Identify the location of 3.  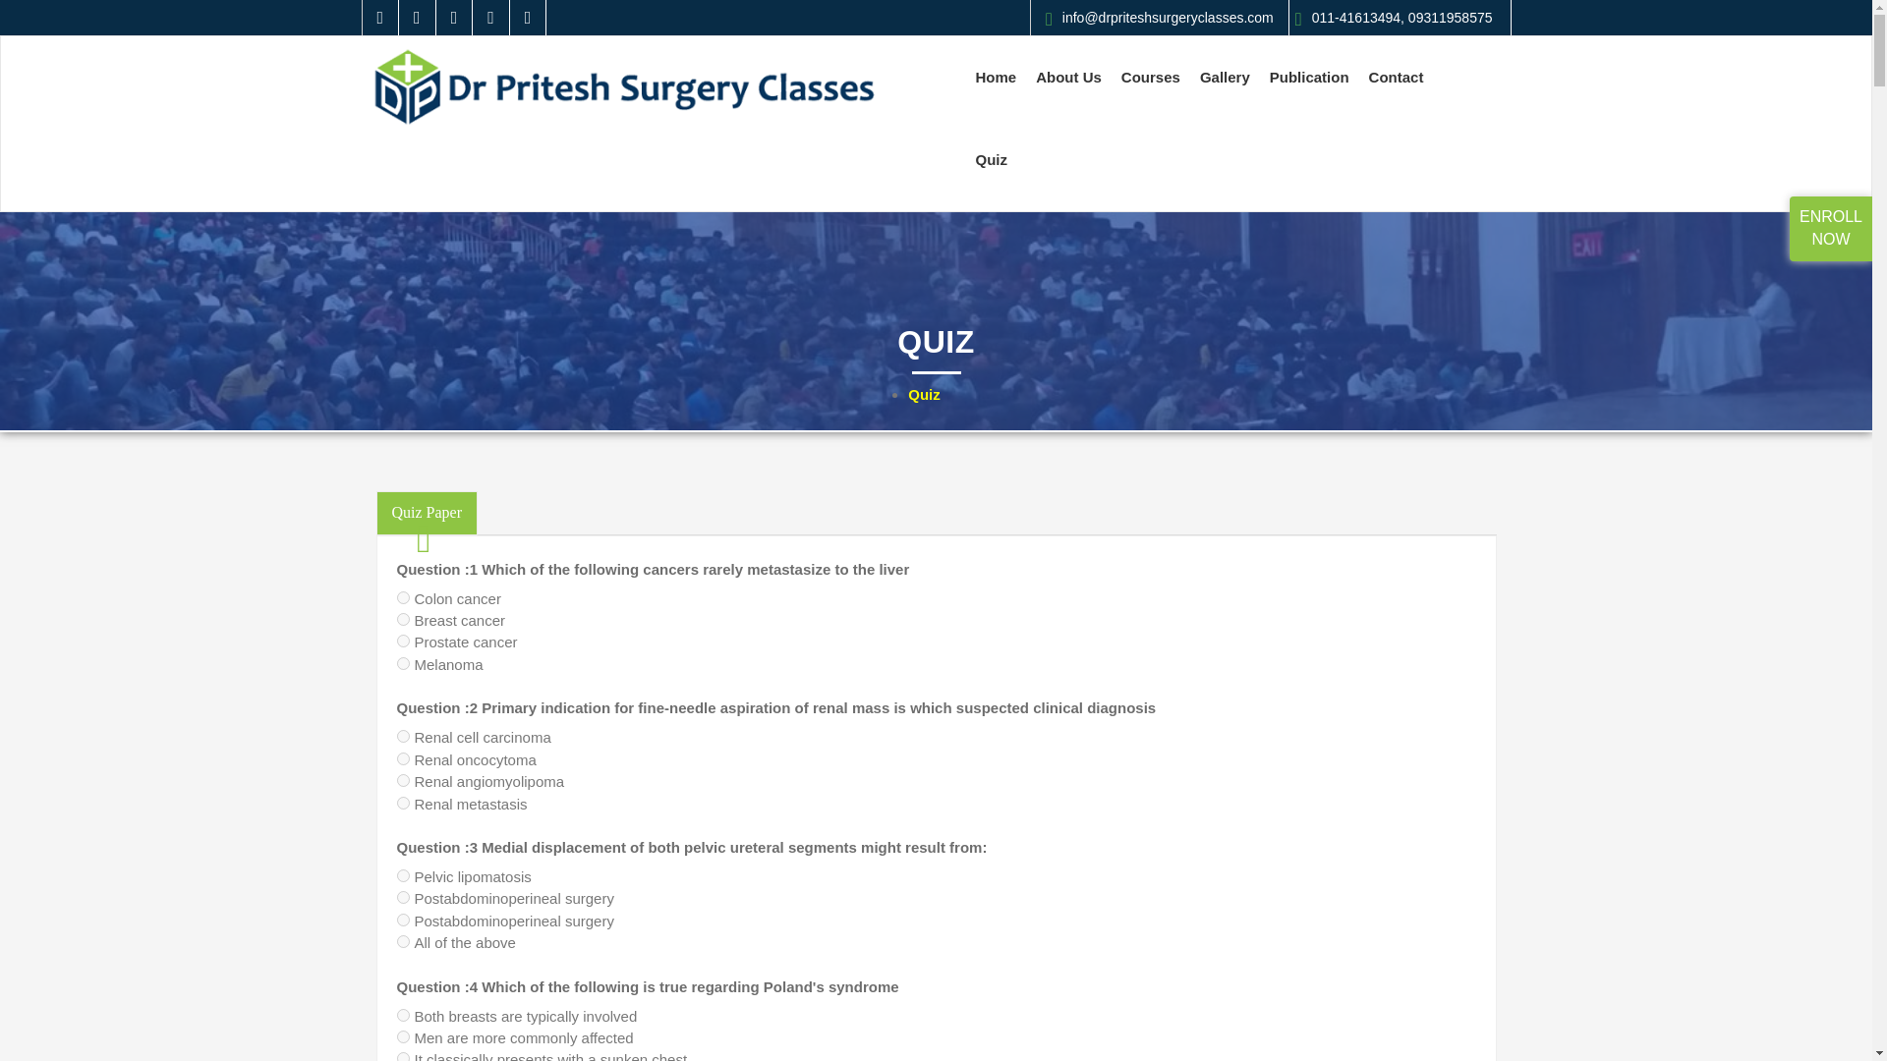
(403, 920).